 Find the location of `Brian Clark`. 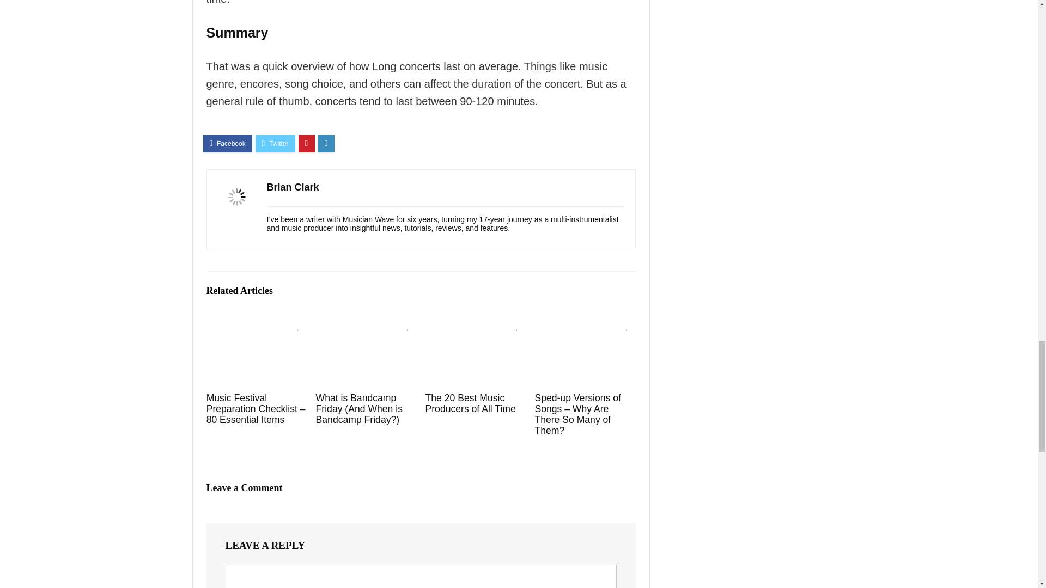

Brian Clark is located at coordinates (293, 187).